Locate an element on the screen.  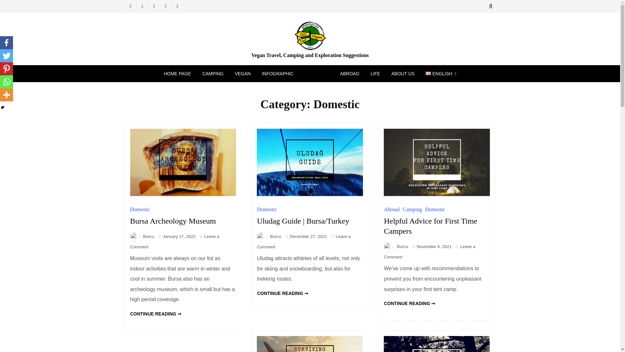
Facebook is located at coordinates (7, 43).